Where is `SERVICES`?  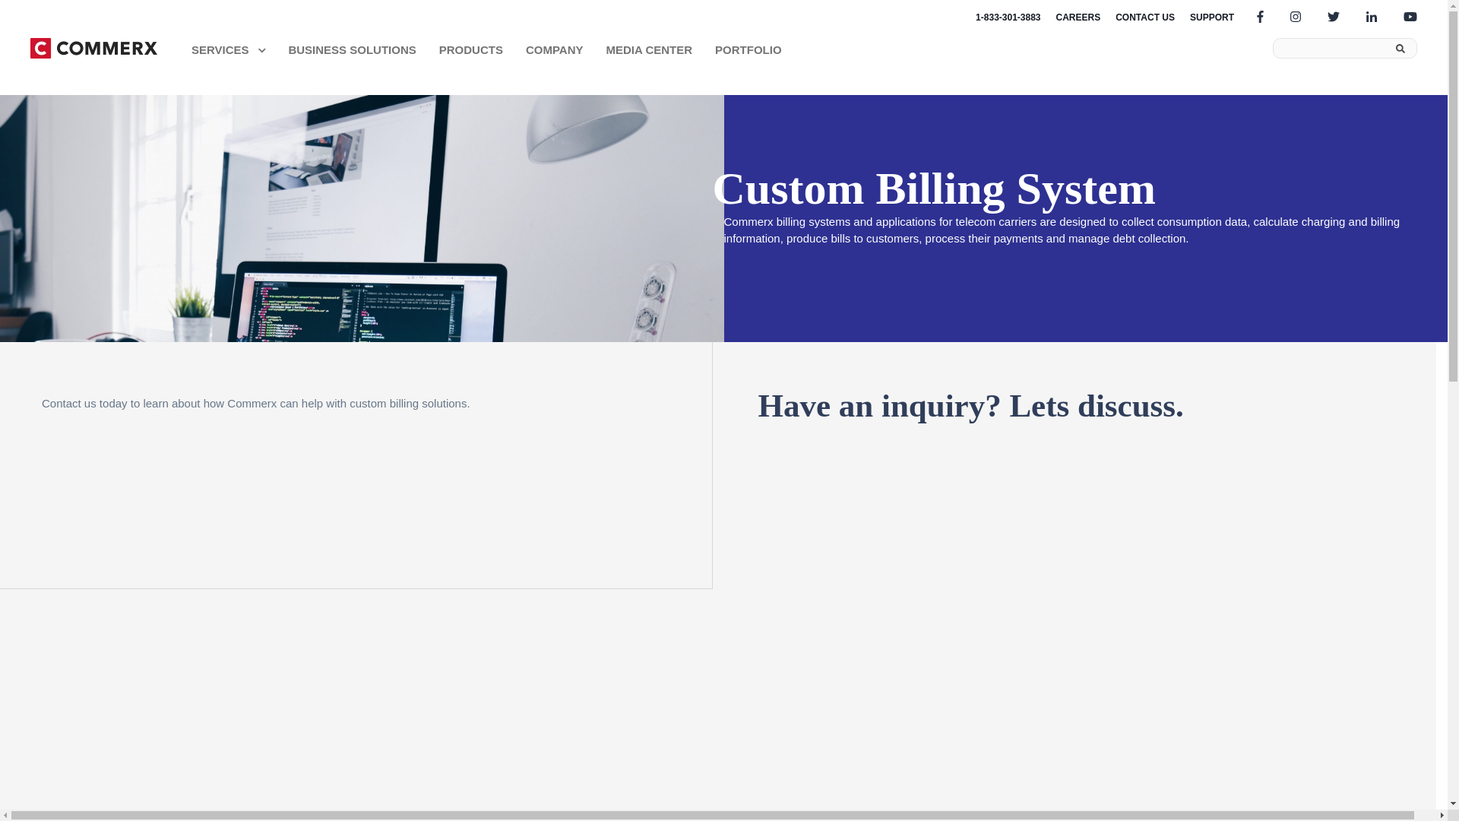
SERVICES is located at coordinates (228, 50).